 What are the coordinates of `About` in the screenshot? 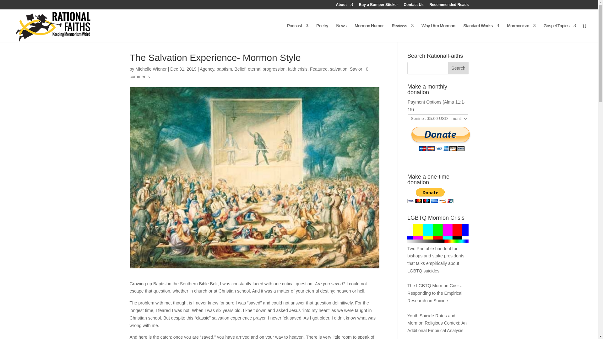 It's located at (344, 6).